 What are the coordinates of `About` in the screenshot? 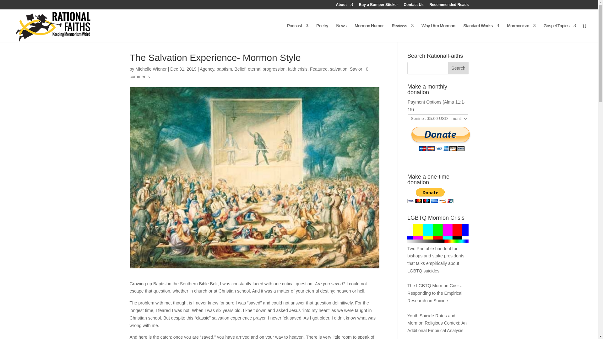 It's located at (344, 6).